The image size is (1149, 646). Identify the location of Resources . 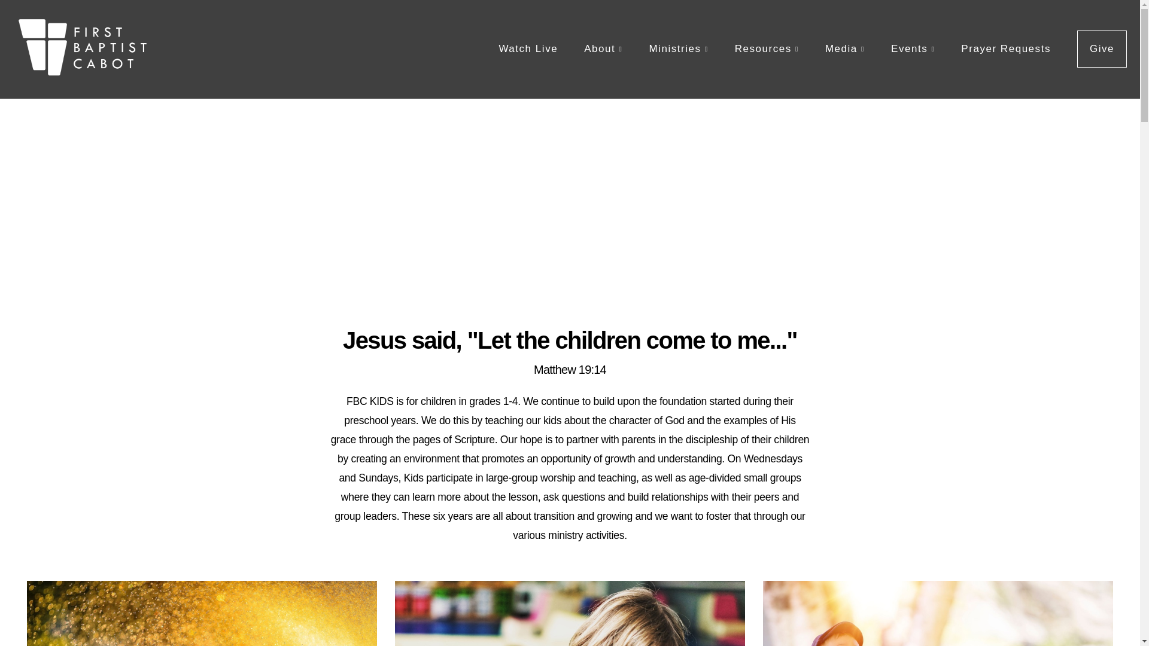
(767, 49).